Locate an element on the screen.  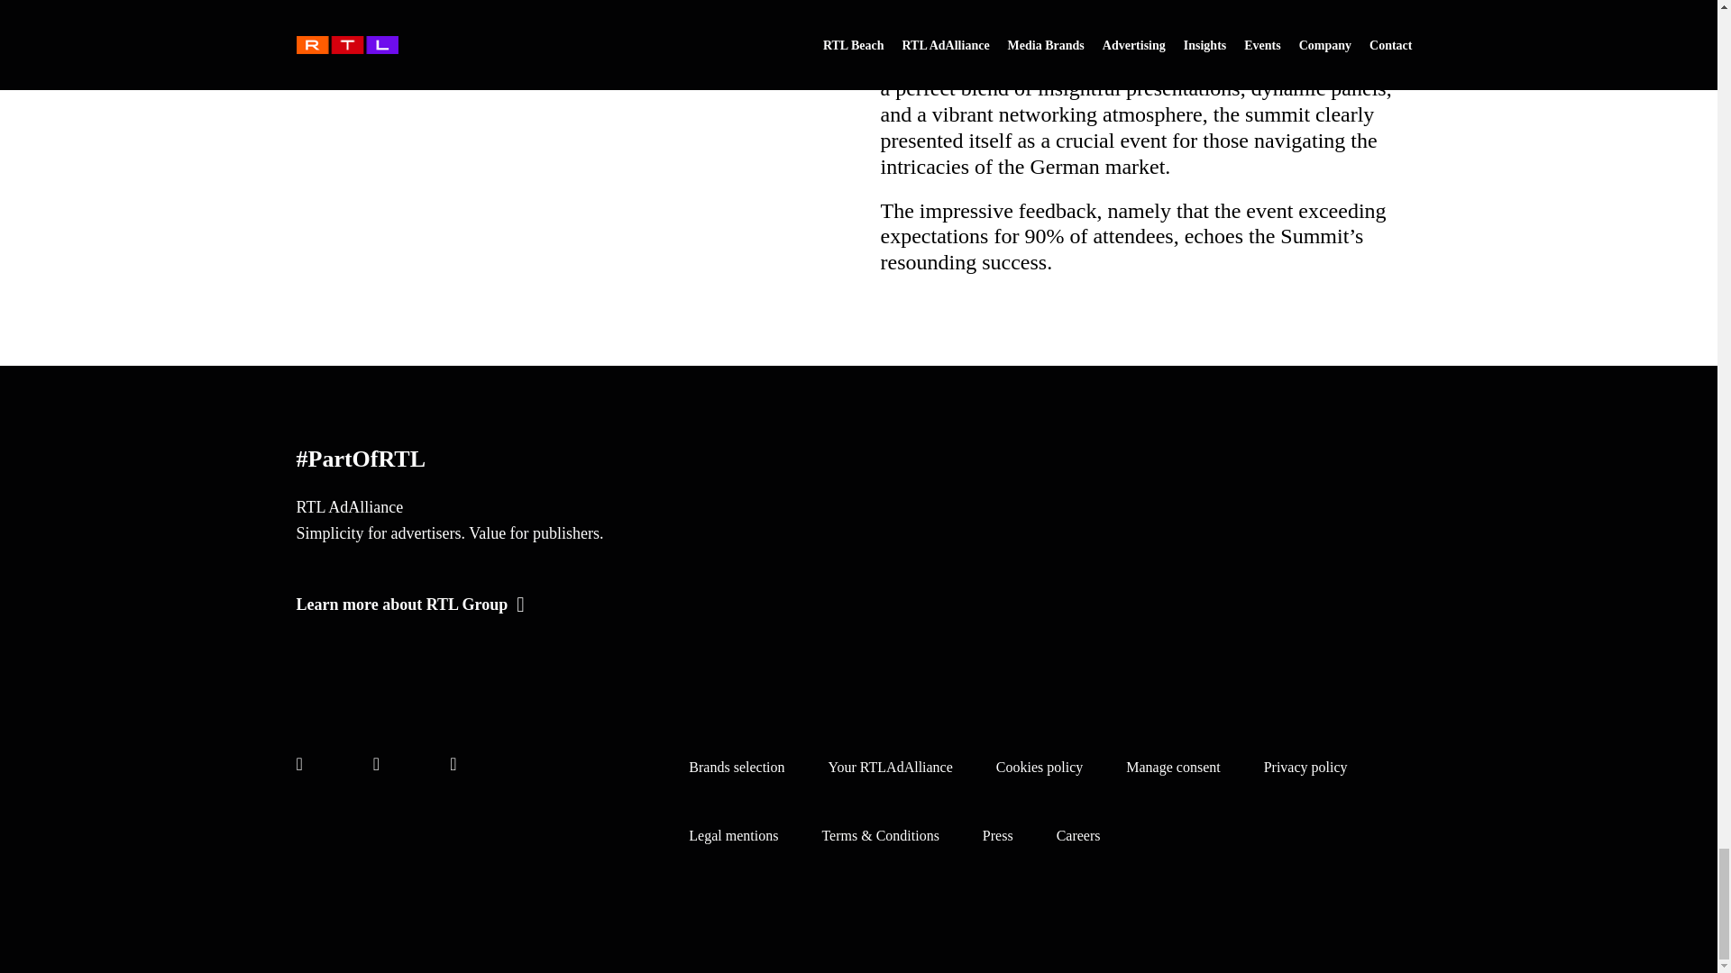
Legal mentions is located at coordinates (733, 836).